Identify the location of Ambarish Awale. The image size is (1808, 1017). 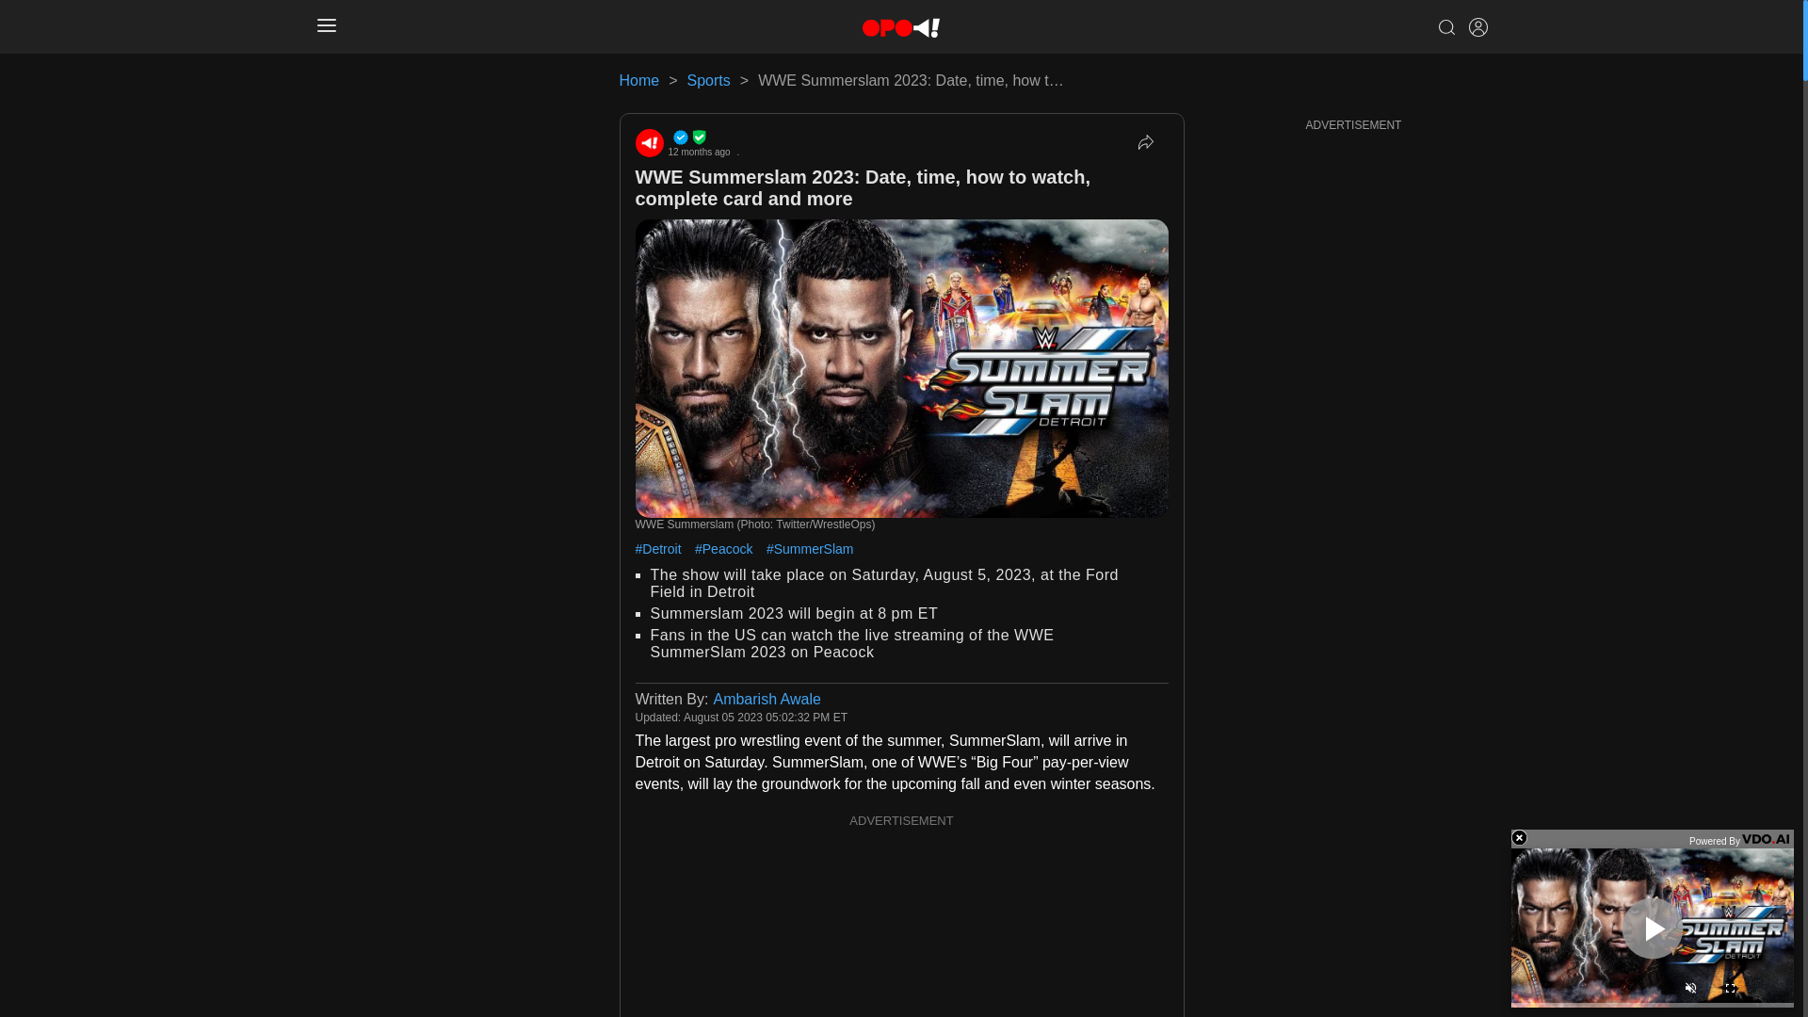
(767, 699).